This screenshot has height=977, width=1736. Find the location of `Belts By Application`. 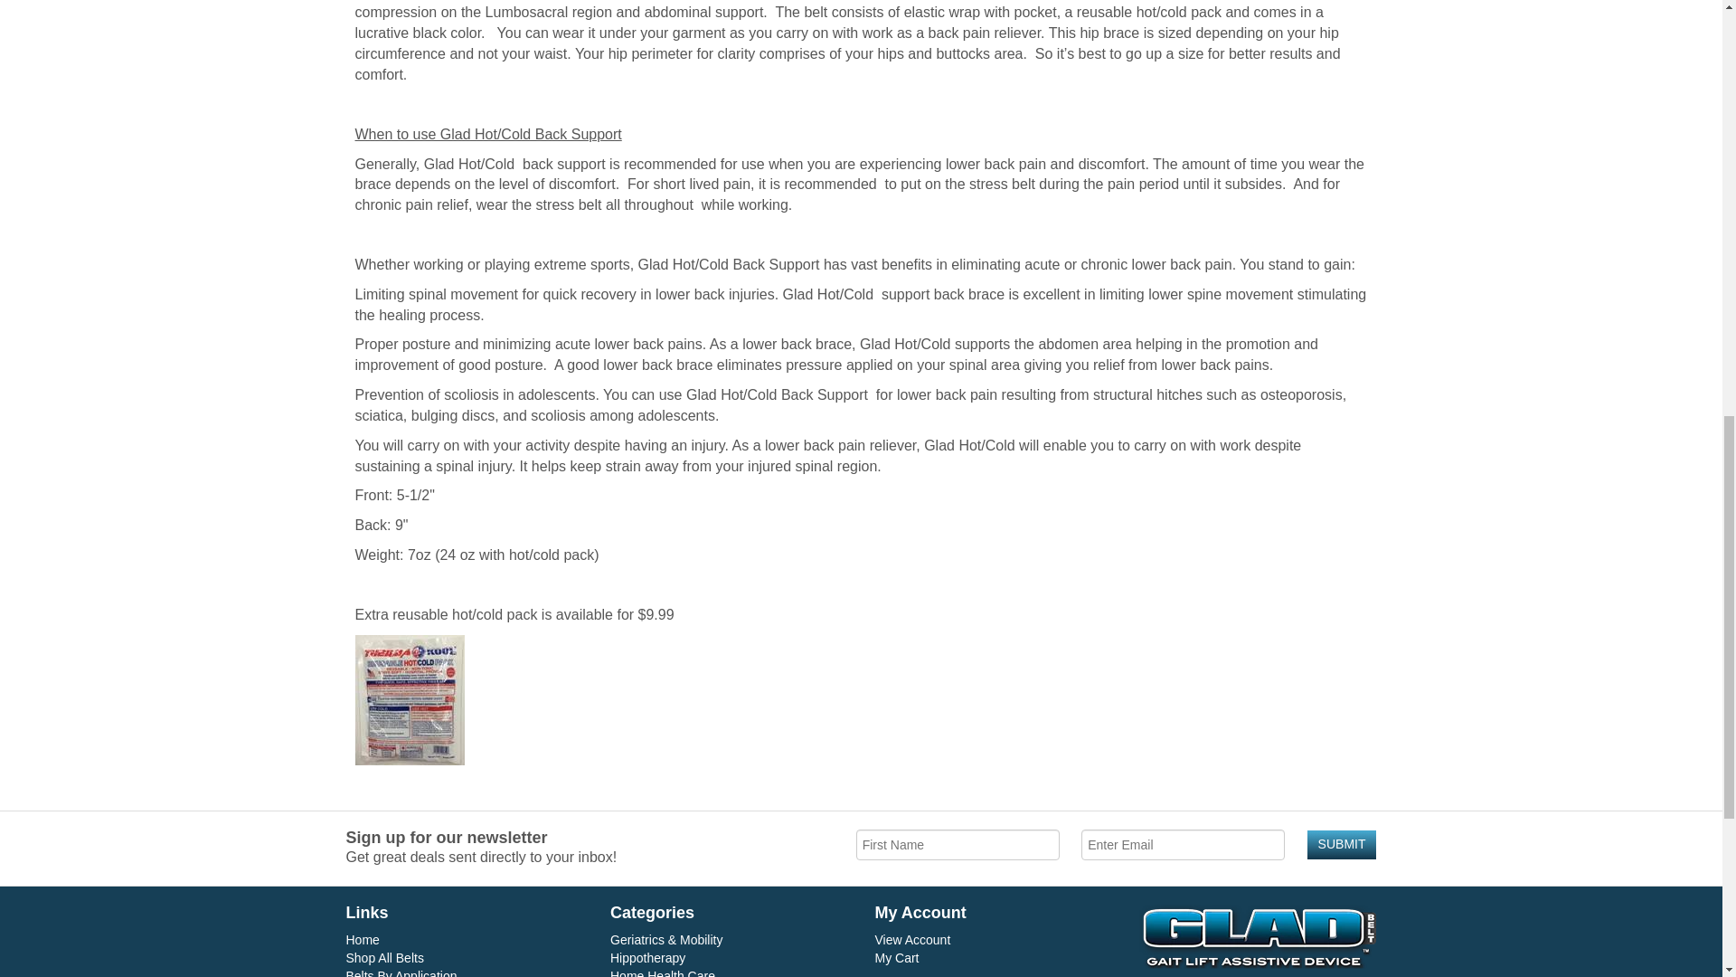

Belts By Application is located at coordinates (401, 973).